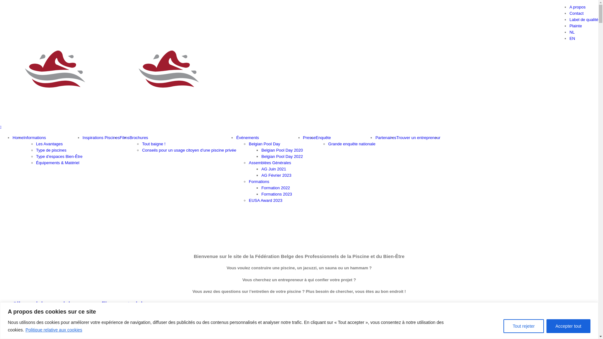 This screenshot has width=603, height=339. I want to click on Cliquez ici pour visionner nos films sectoriels , so click(80, 304).